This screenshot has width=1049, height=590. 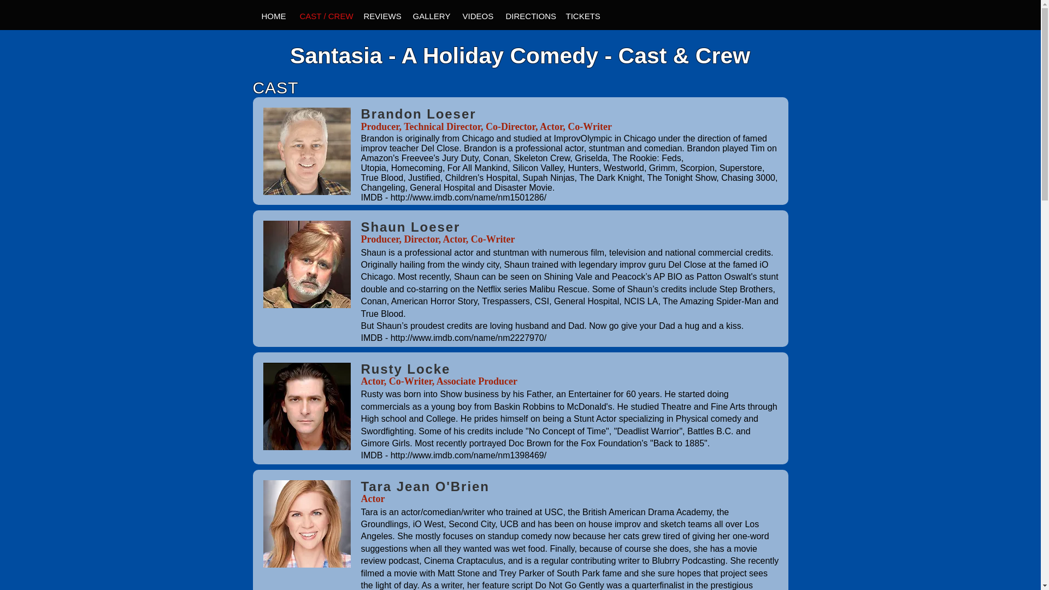 I want to click on writer, so click(x=452, y=585).